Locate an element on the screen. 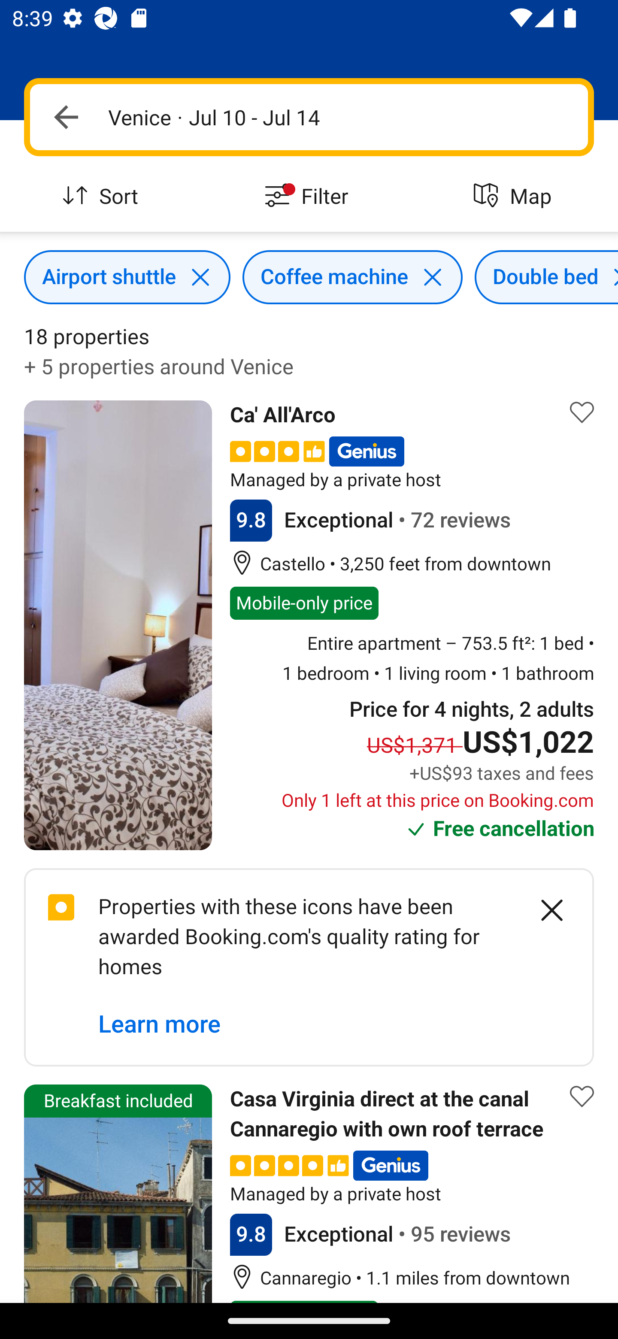 Image resolution: width=618 pixels, height=1339 pixels. Map is located at coordinates (515, 197).